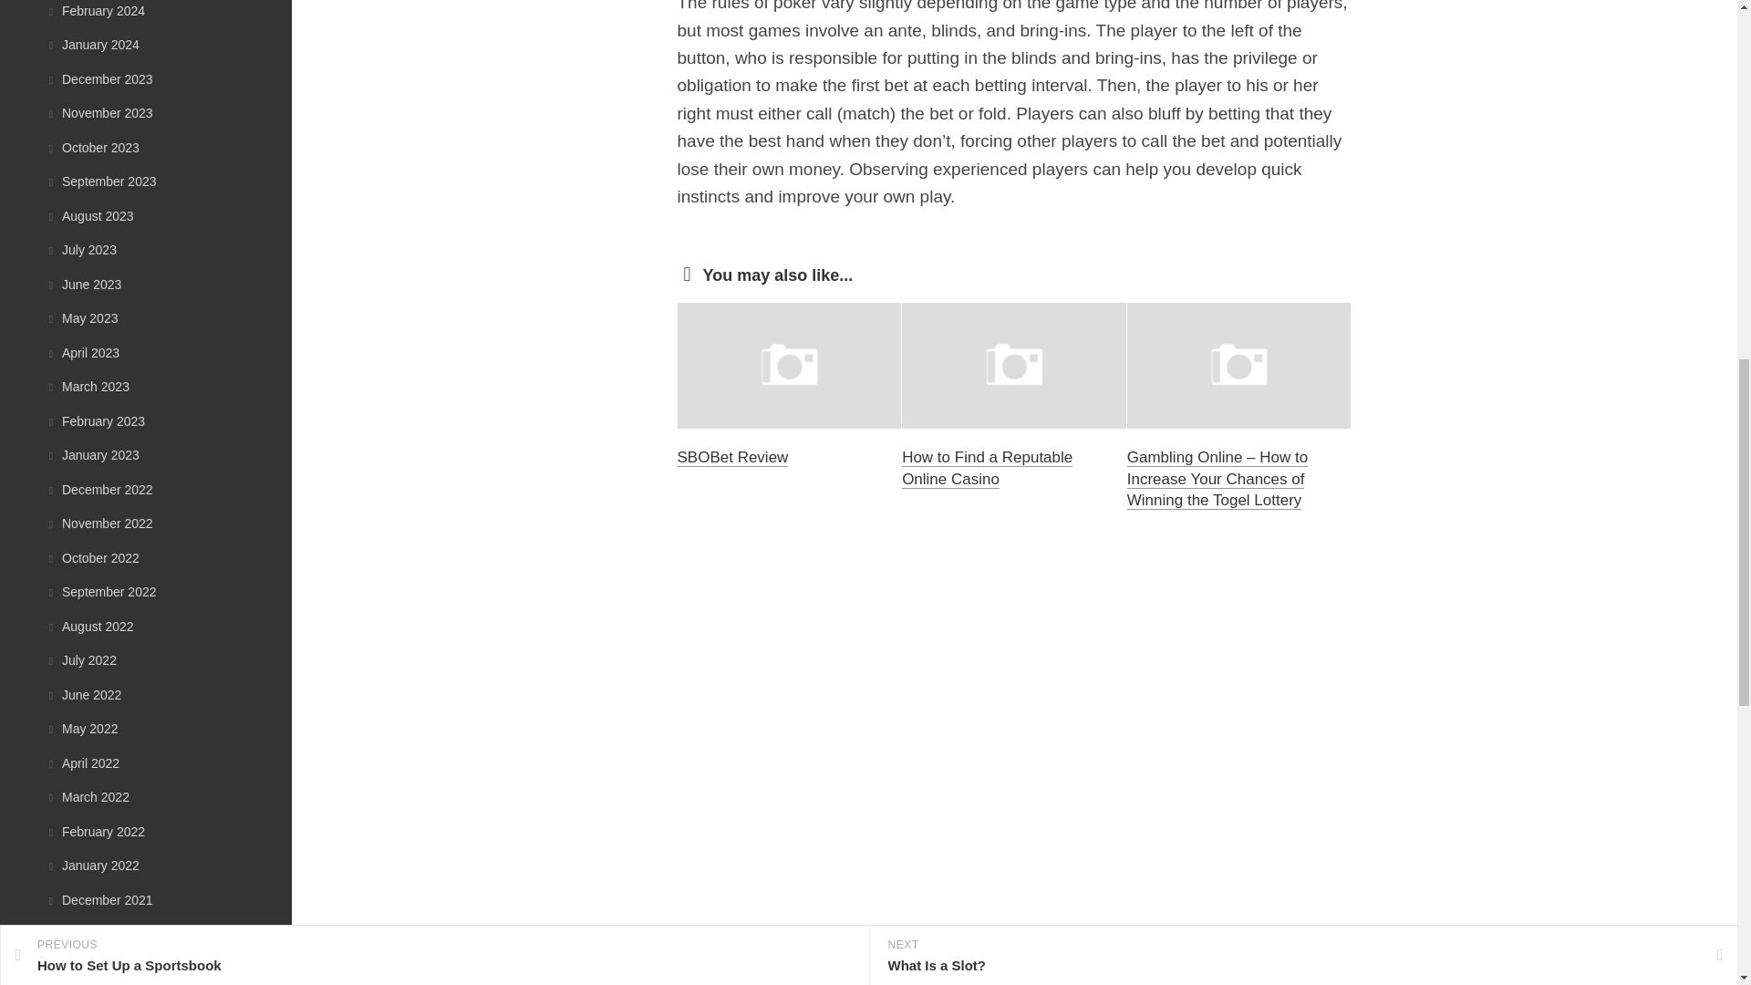 The height and width of the screenshot is (985, 1751). I want to click on February 2023, so click(95, 420).